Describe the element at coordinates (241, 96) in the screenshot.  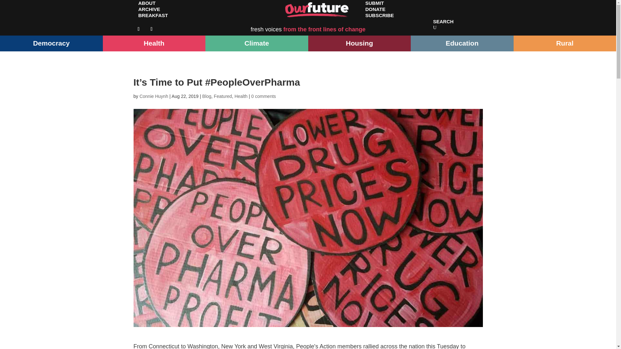
I see `Health` at that location.